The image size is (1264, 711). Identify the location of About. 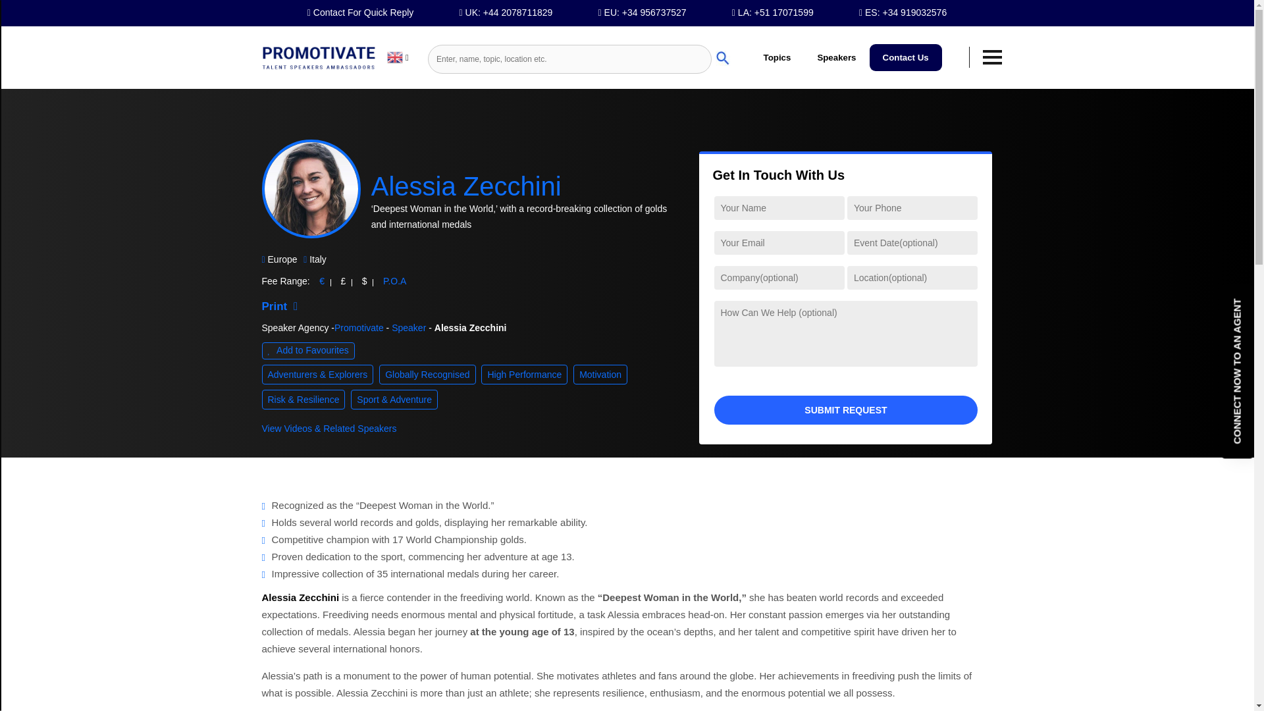
(72, 151).